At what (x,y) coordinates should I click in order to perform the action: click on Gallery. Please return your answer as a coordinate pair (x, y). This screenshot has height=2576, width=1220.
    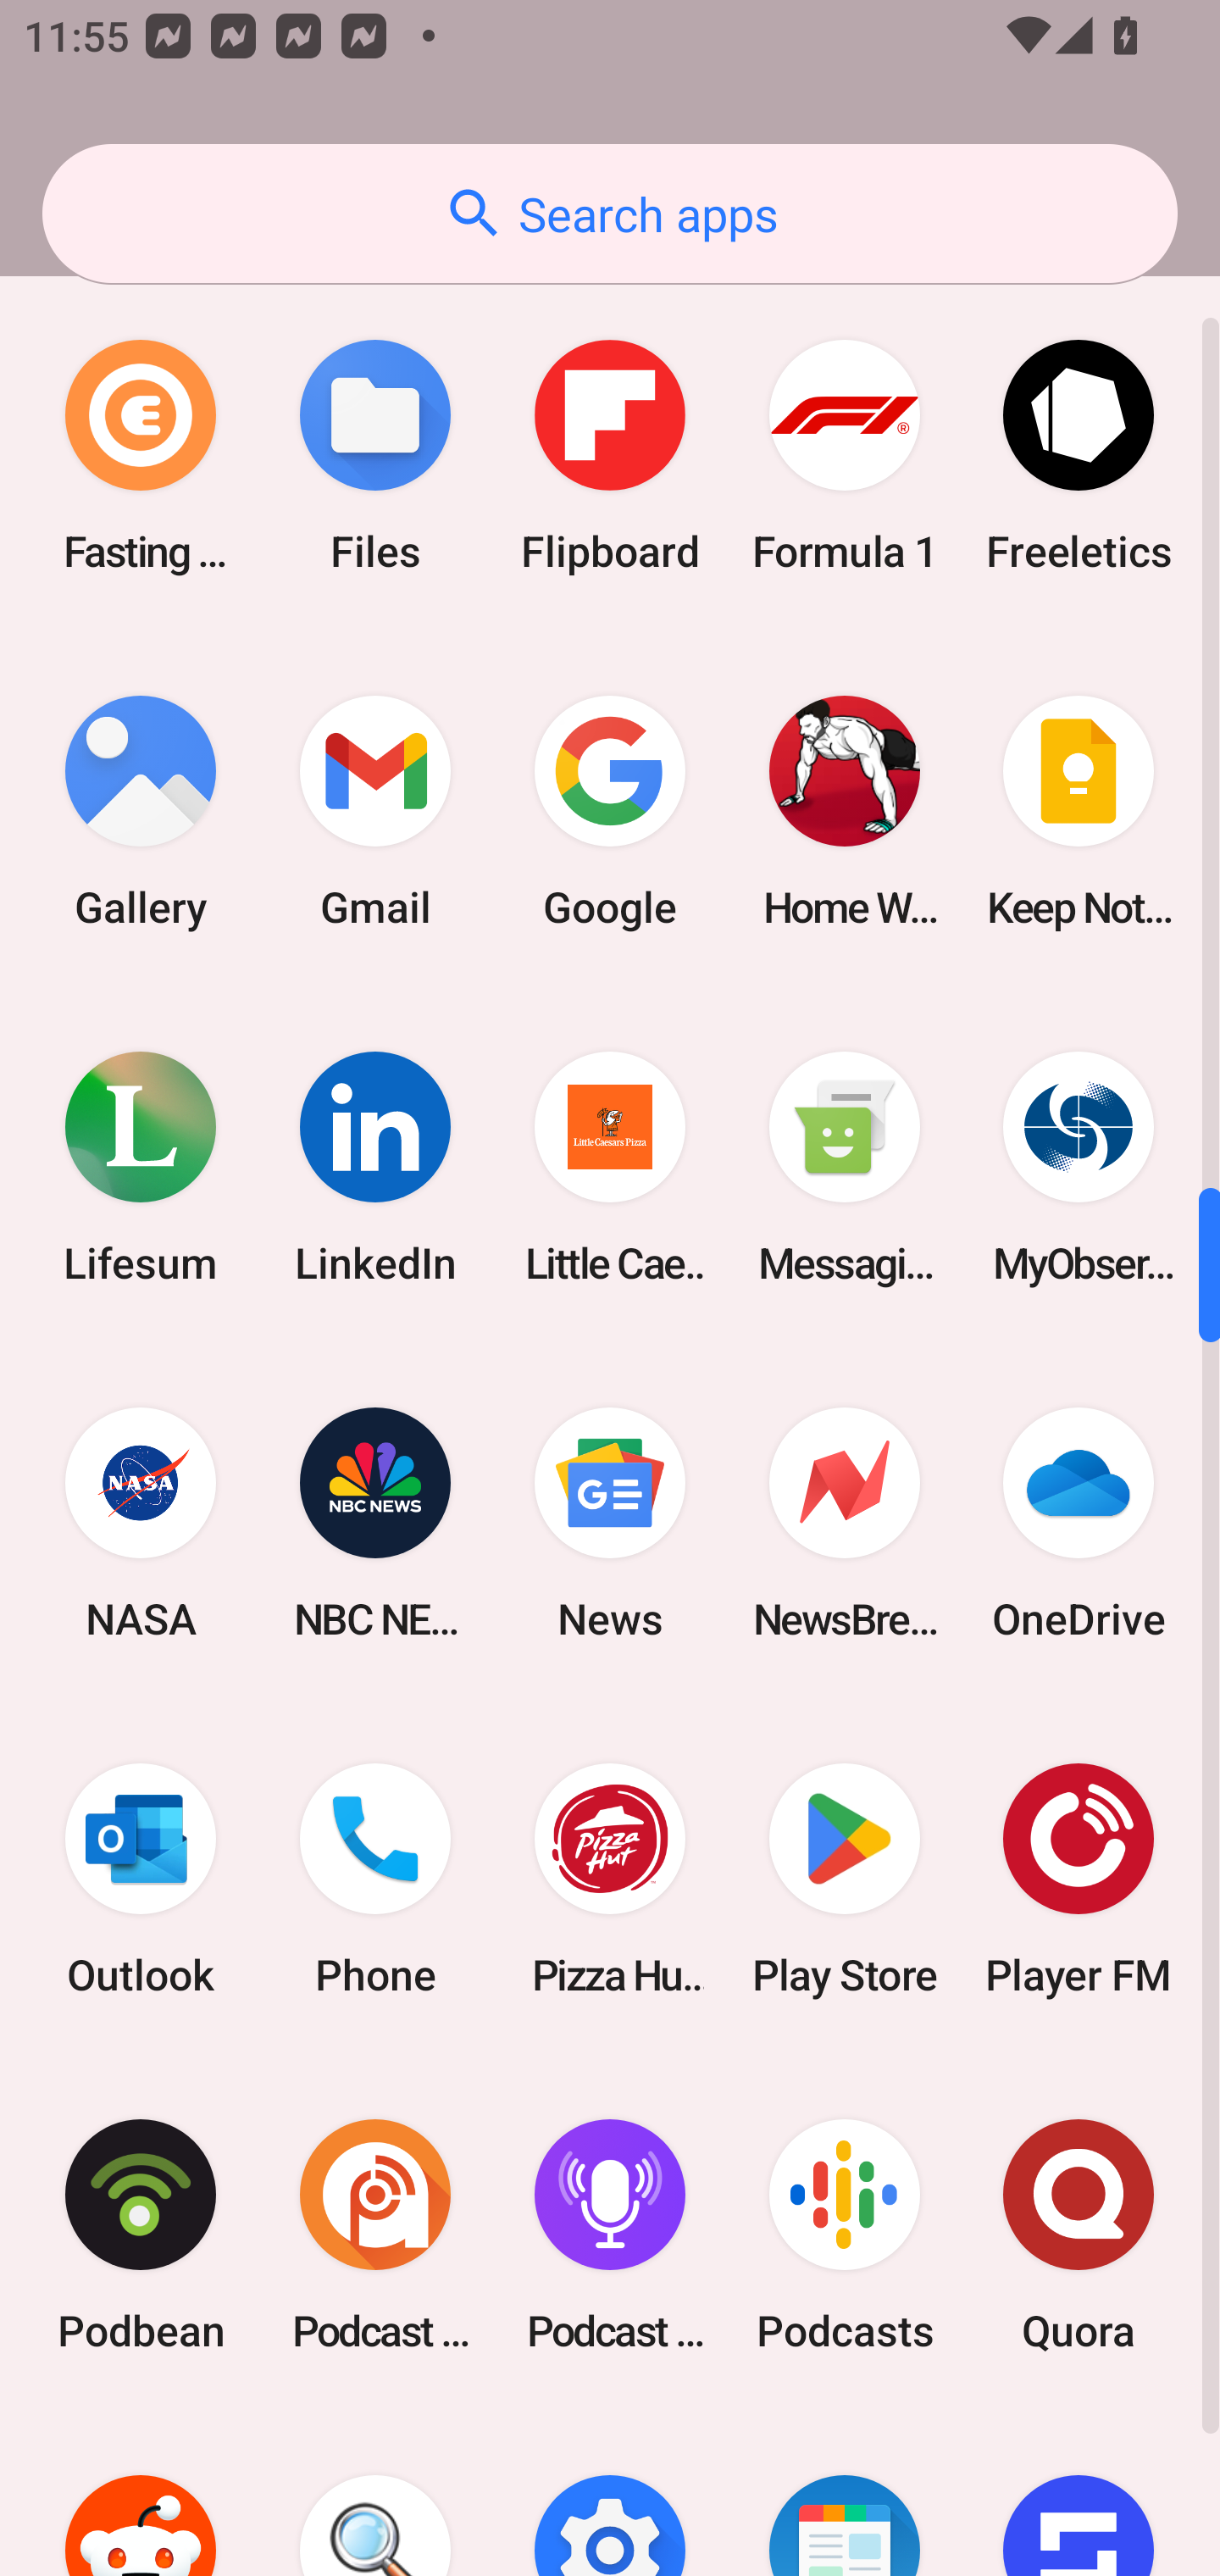
    Looking at the image, I should click on (141, 811).